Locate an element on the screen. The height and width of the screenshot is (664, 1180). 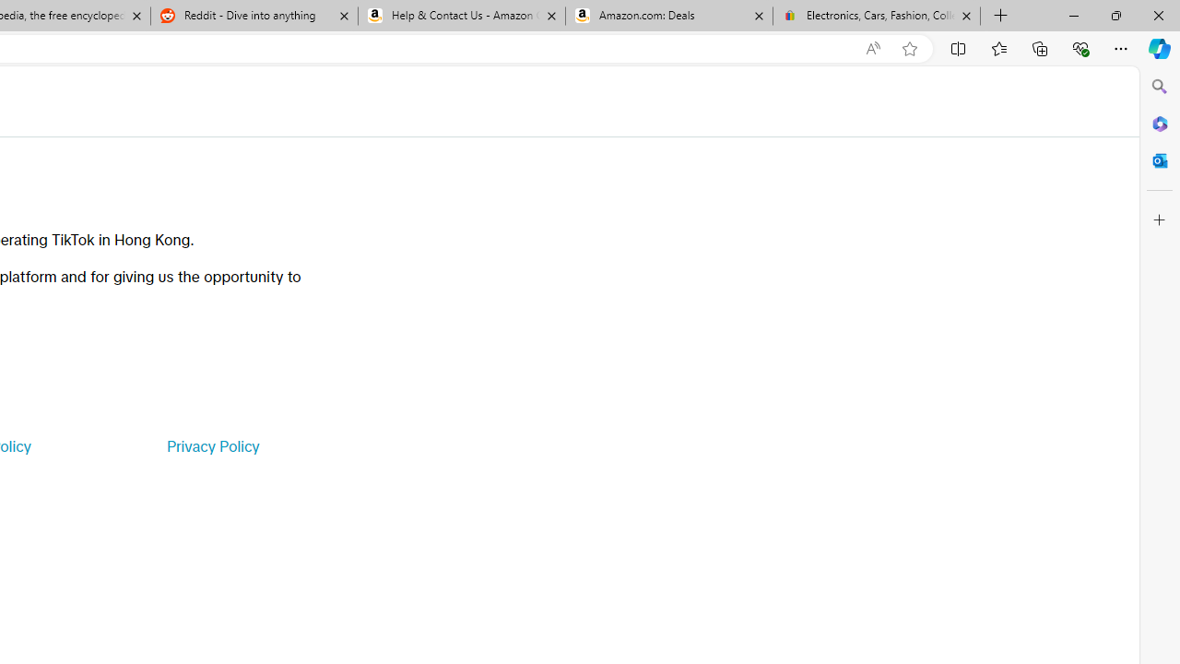
Privacy Policy is located at coordinates (212, 446).